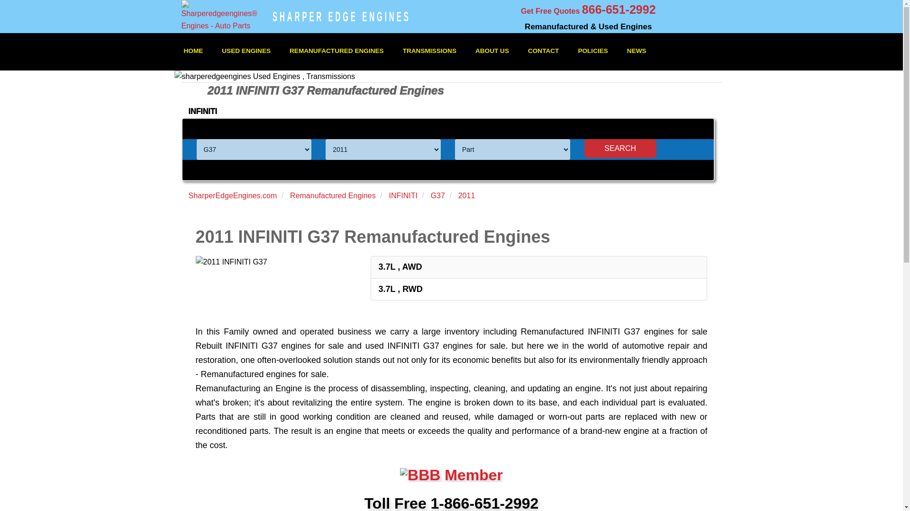  What do you see at coordinates (337, 51) in the screenshot?
I see `Remanufactured Engines` at bounding box center [337, 51].